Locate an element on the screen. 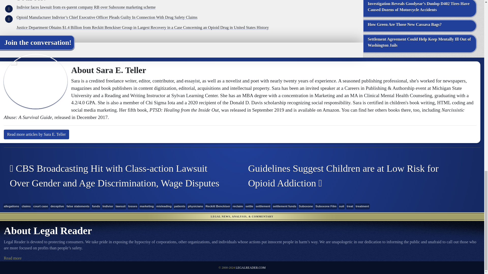 This screenshot has width=488, height=274. court case is located at coordinates (41, 207).